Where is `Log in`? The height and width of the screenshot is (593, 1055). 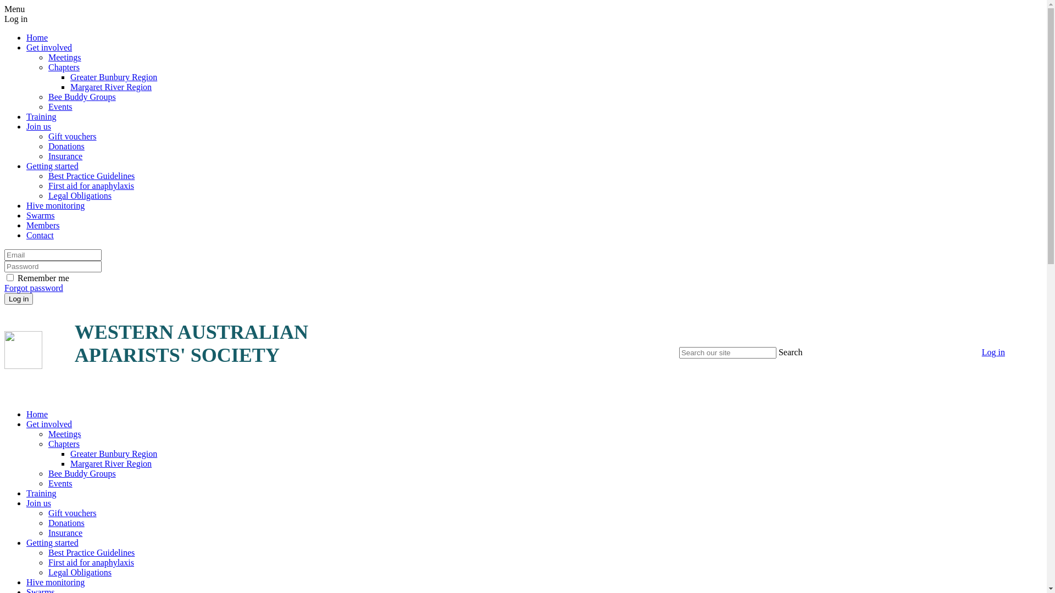
Log in is located at coordinates (993, 353).